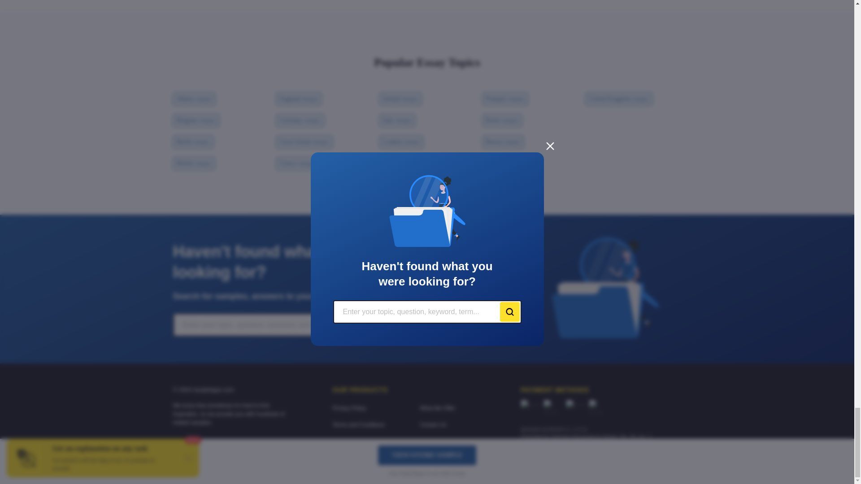 This screenshot has height=484, width=861. What do you see at coordinates (299, 99) in the screenshot?
I see `England essays` at bounding box center [299, 99].